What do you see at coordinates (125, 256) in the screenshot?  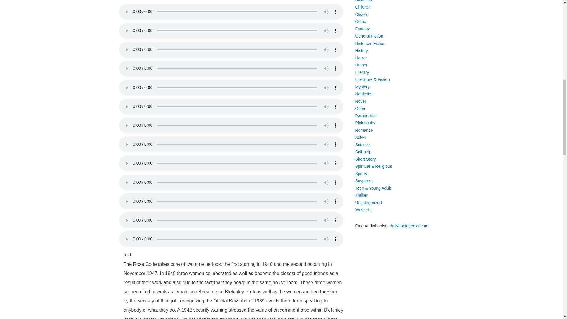 I see `text` at bounding box center [125, 256].